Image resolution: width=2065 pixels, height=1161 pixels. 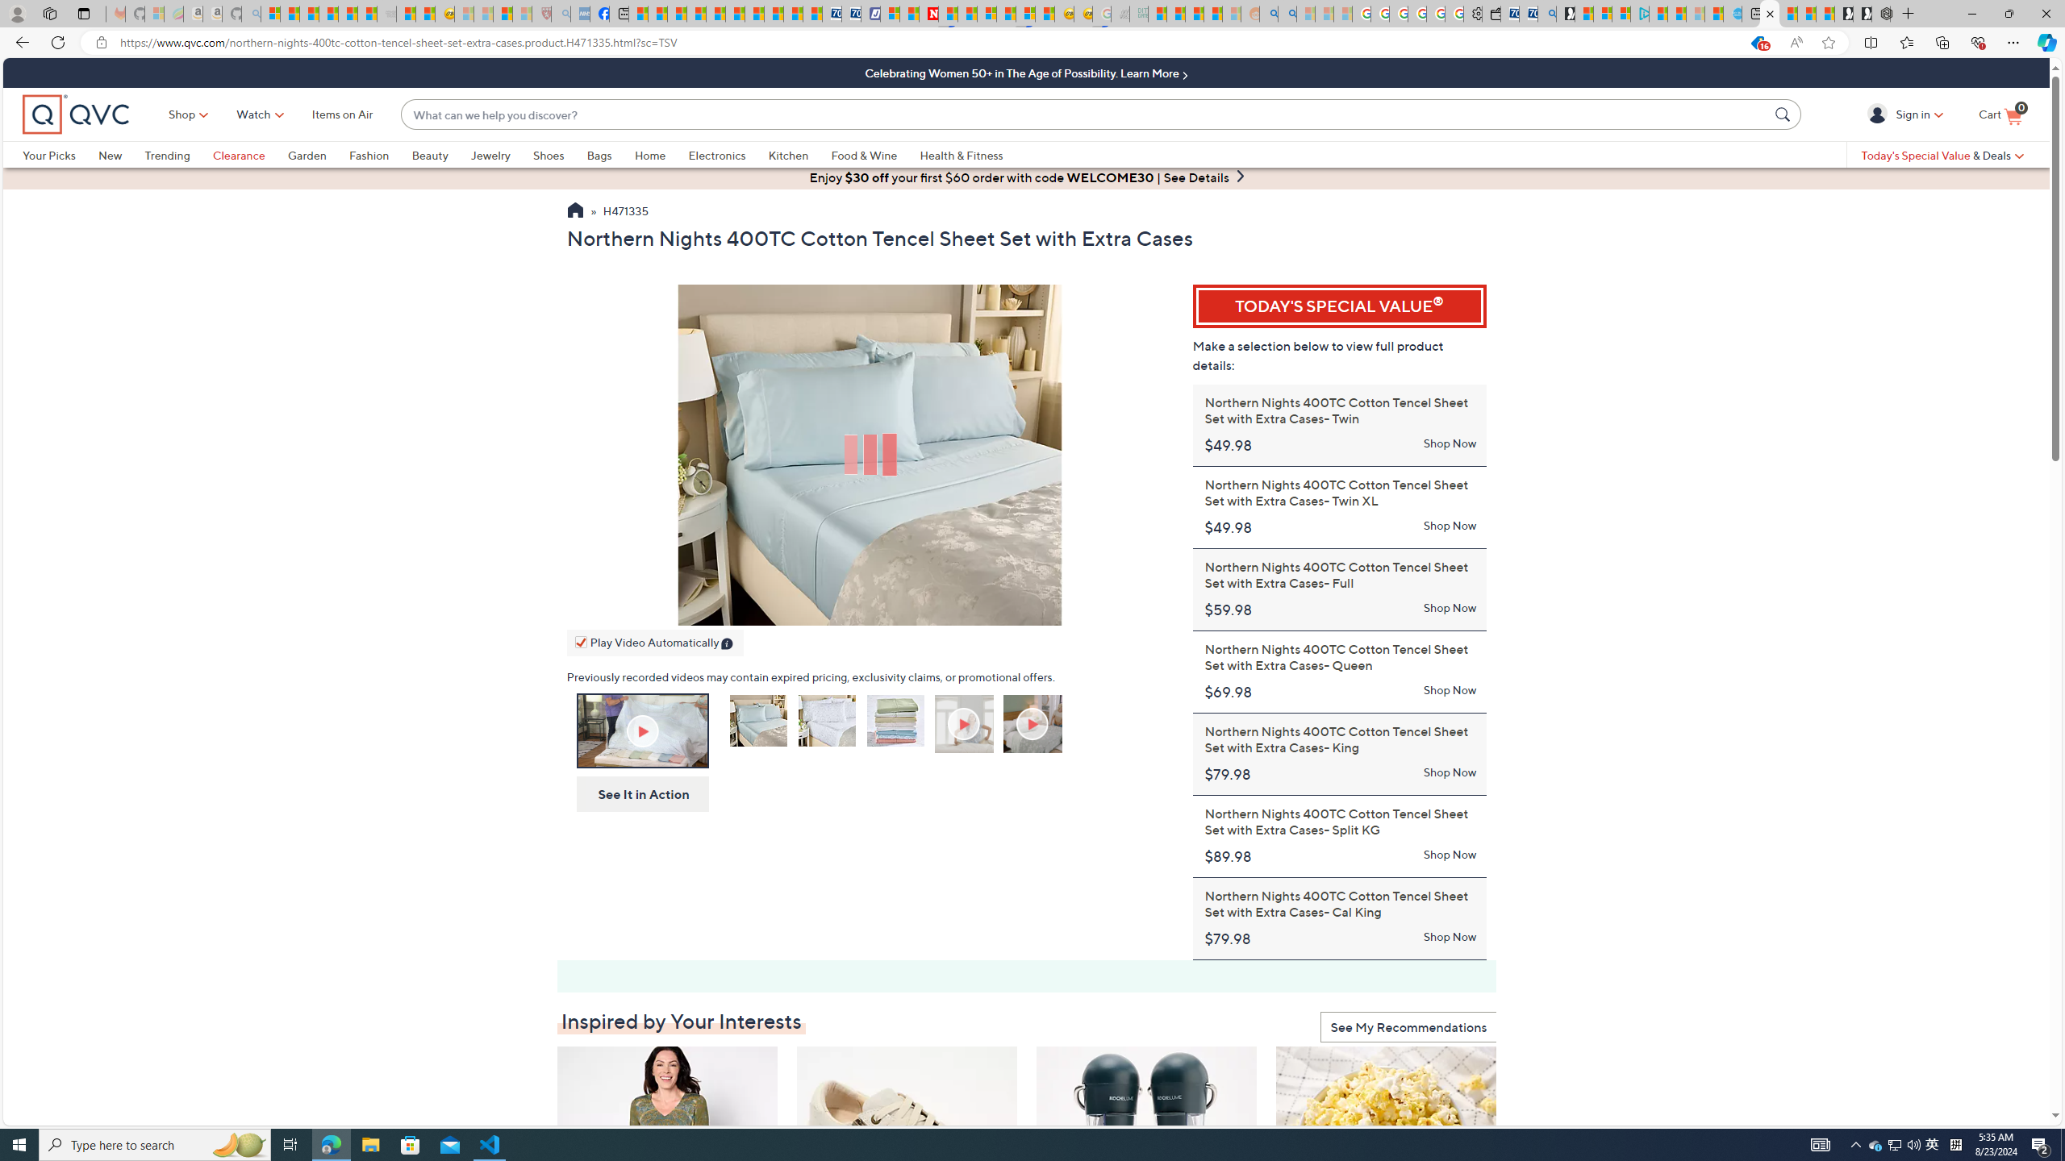 What do you see at coordinates (1387, 1143) in the screenshot?
I see `Farmer Jon's (3) Large Bags of Gourmet Popped Popcorn` at bounding box center [1387, 1143].